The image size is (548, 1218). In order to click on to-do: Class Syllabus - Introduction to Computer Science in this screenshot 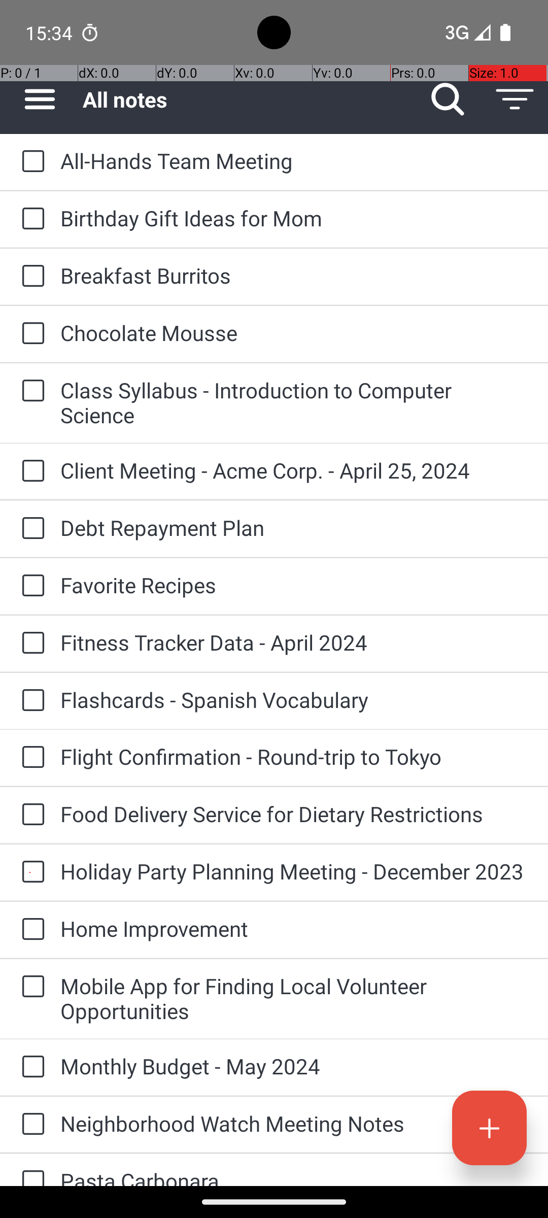, I will do `click(30, 391)`.